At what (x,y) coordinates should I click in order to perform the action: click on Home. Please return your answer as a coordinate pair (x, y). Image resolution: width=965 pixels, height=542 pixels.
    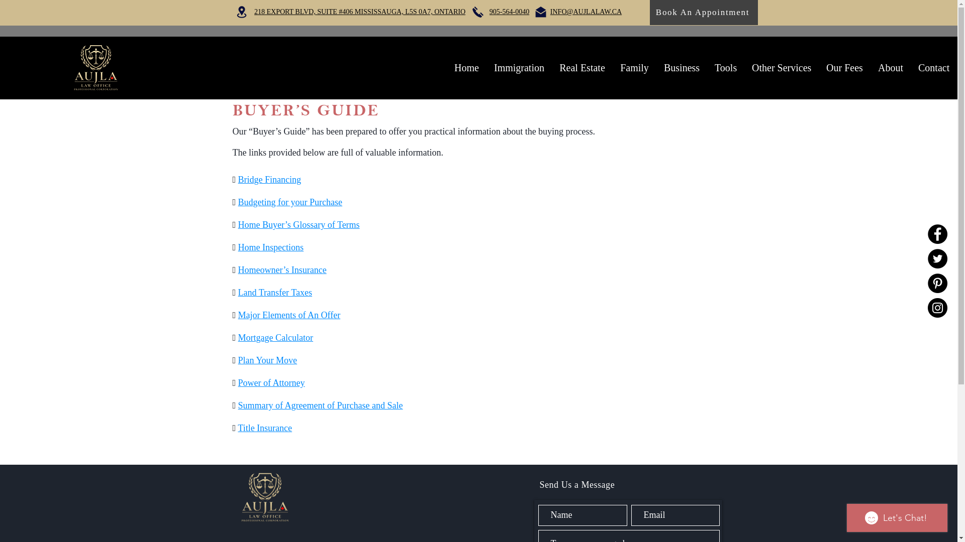
    Looking at the image, I should click on (466, 68).